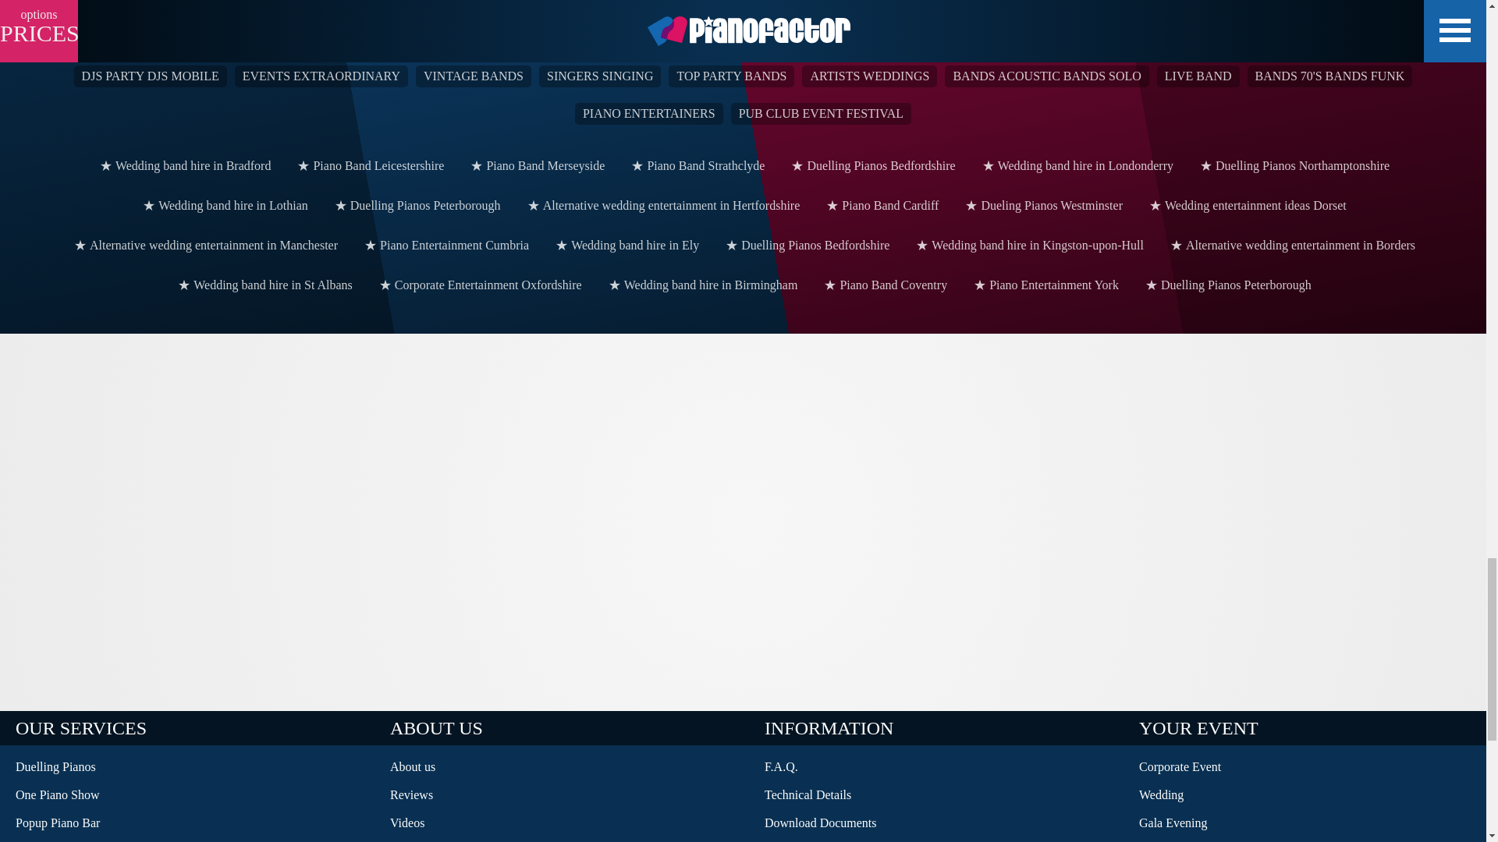 This screenshot has width=1498, height=842. Describe the element at coordinates (184, 165) in the screenshot. I see `Wedding band hire in Bradford` at that location.